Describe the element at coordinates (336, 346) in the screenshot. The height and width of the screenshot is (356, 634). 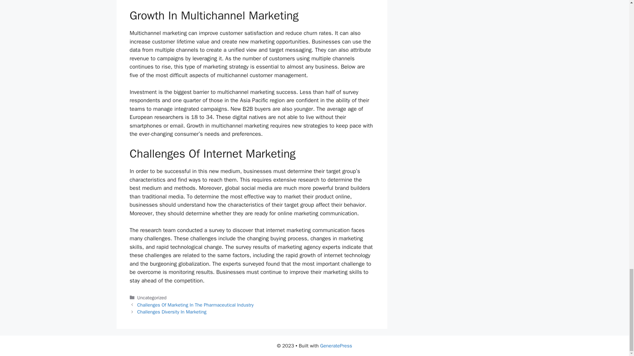
I see `GeneratePress` at that location.